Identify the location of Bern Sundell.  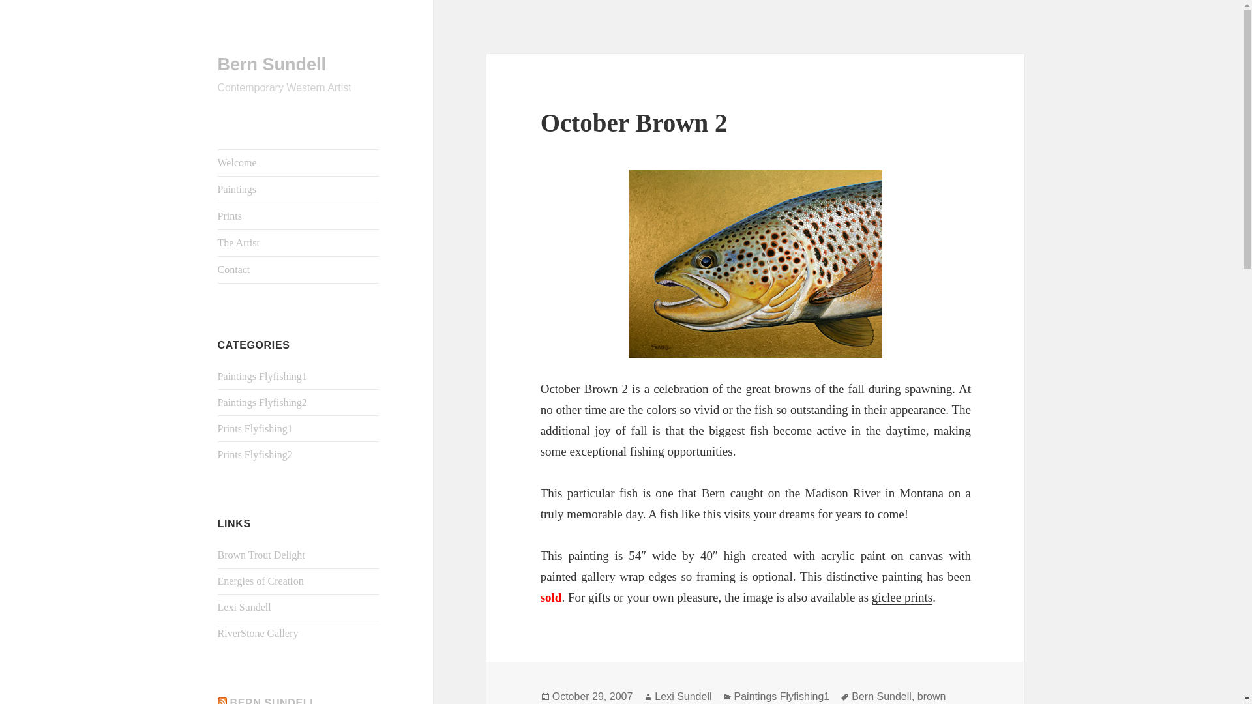
(881, 696).